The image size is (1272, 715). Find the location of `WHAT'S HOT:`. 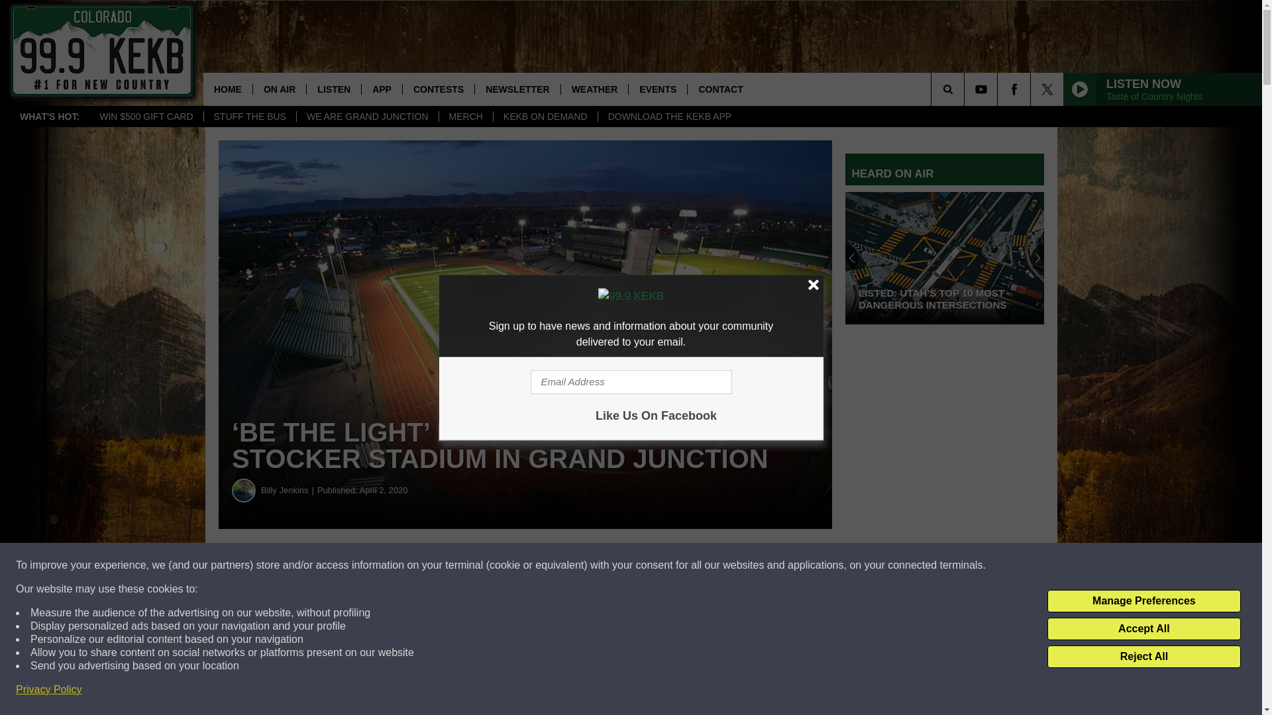

WHAT'S HOT: is located at coordinates (49, 117).